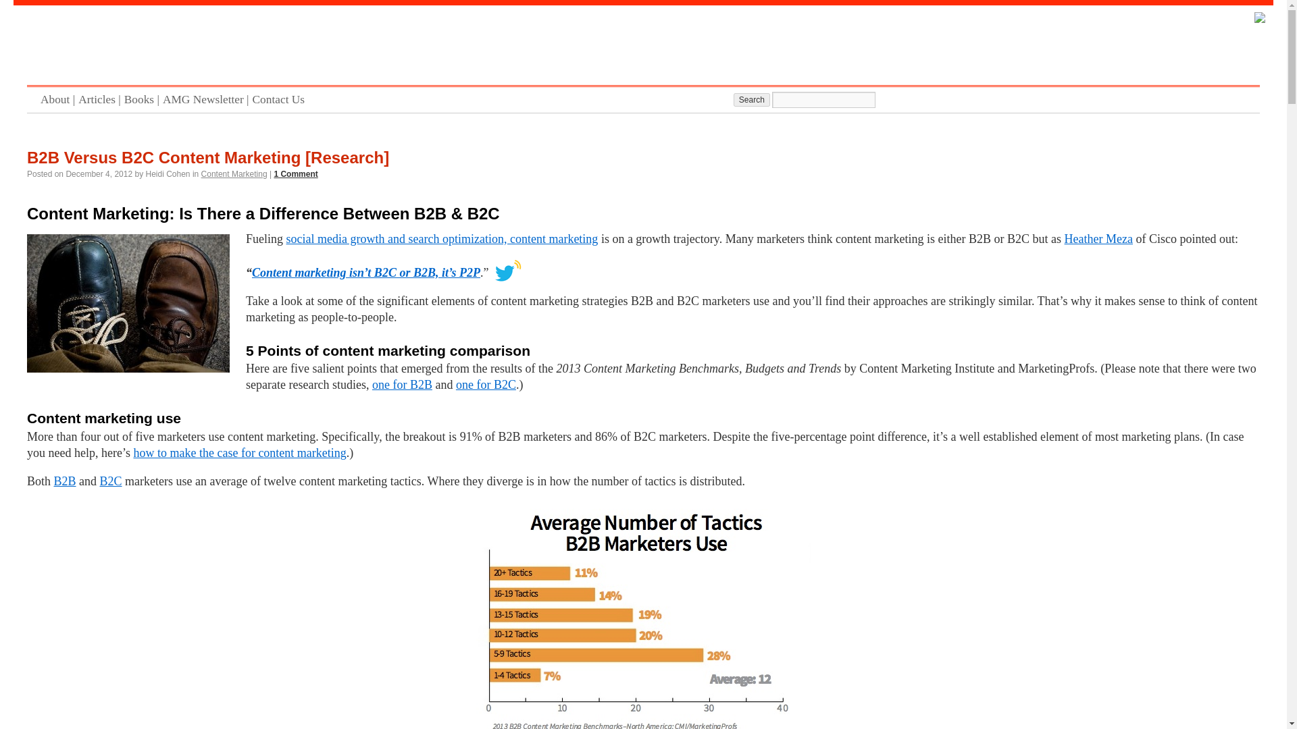  Describe the element at coordinates (234, 173) in the screenshot. I see `Content Marketing` at that location.